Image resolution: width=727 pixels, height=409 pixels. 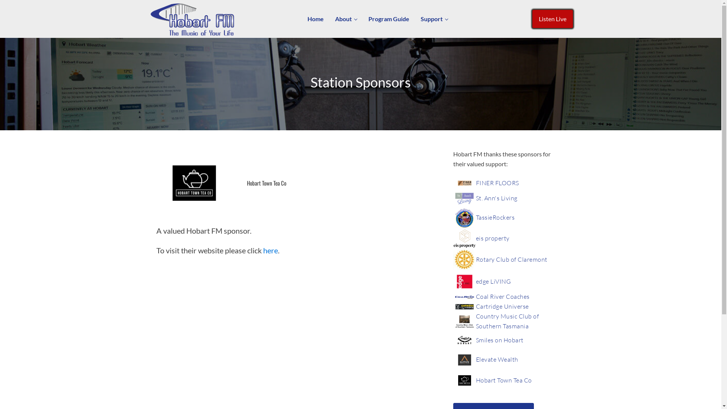 What do you see at coordinates (502, 307) in the screenshot?
I see `Cartridge Universe` at bounding box center [502, 307].